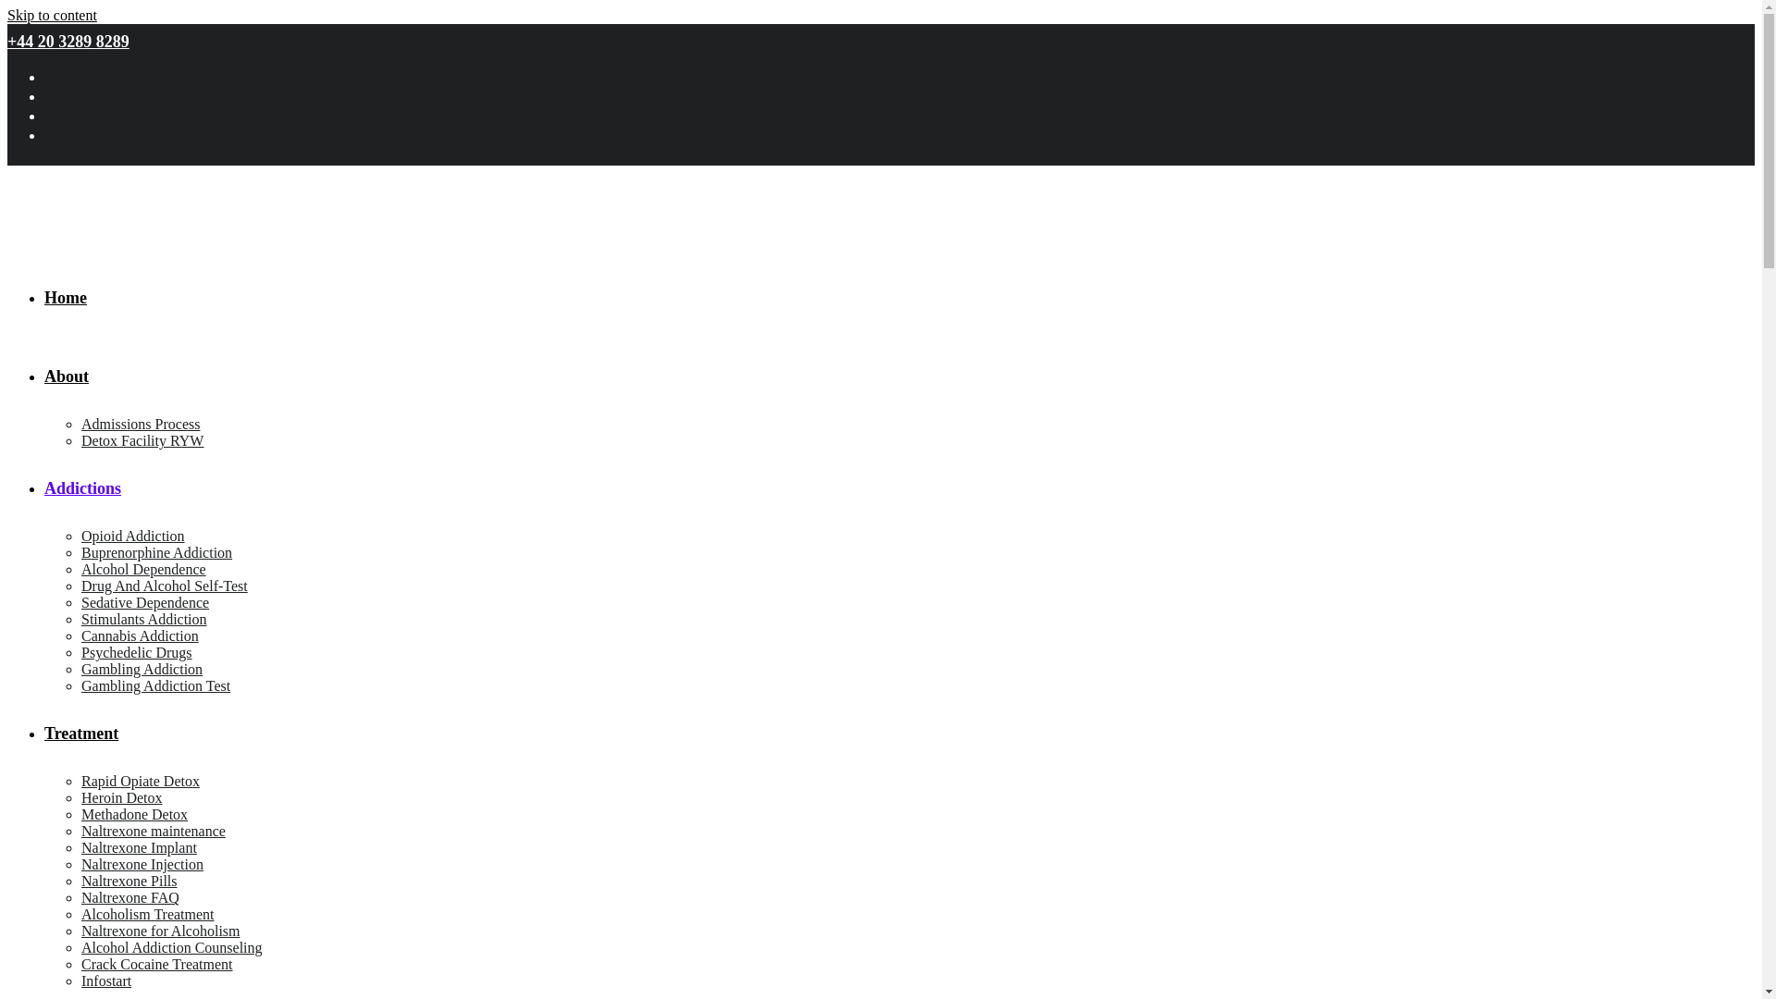  Describe the element at coordinates (144, 619) in the screenshot. I see `Stimulants Addiction` at that location.